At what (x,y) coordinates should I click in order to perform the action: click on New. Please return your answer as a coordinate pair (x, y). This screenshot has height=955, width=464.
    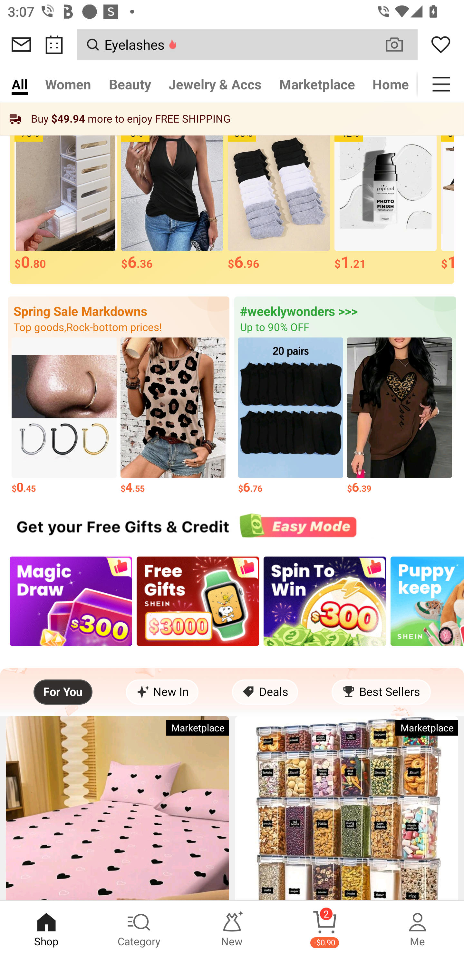
    Looking at the image, I should click on (232, 928).